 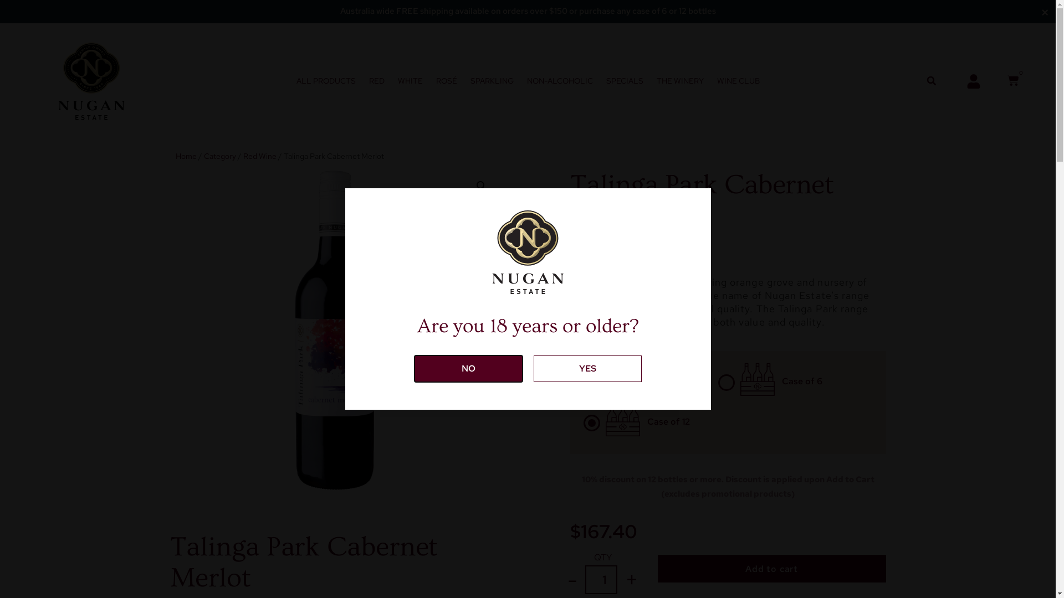 What do you see at coordinates (376, 81) in the screenshot?
I see `RED` at bounding box center [376, 81].